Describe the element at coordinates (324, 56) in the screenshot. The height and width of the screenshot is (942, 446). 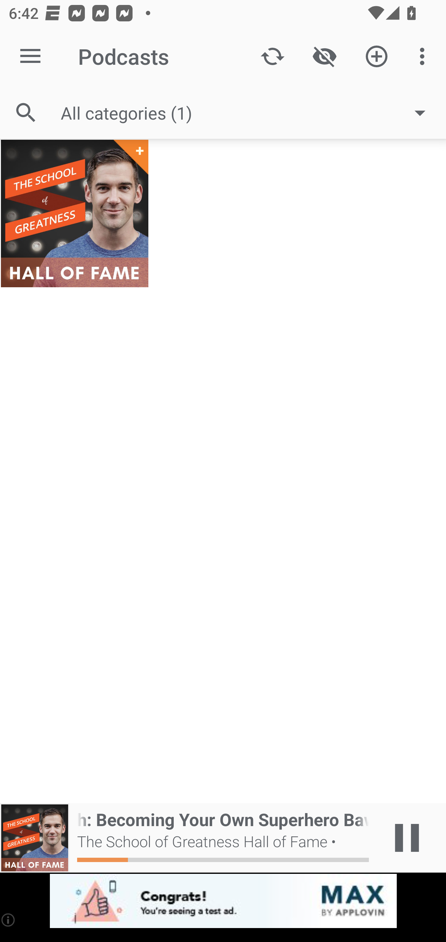
I see `Show / Hide played content` at that location.